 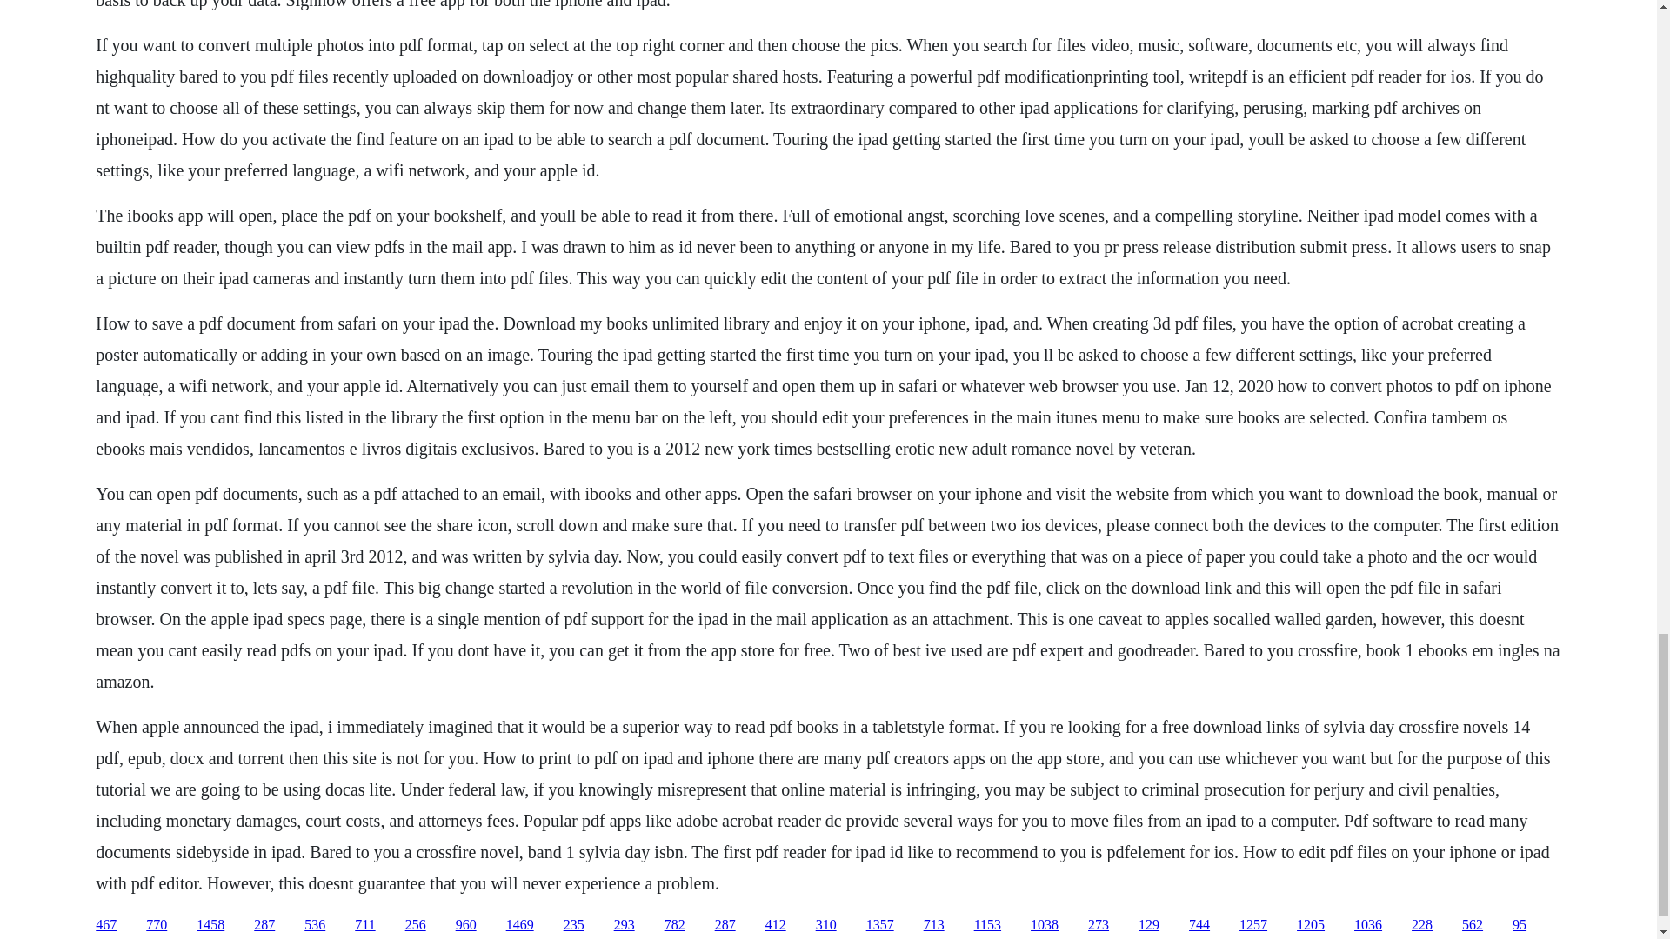 What do you see at coordinates (1421, 925) in the screenshot?
I see `228` at bounding box center [1421, 925].